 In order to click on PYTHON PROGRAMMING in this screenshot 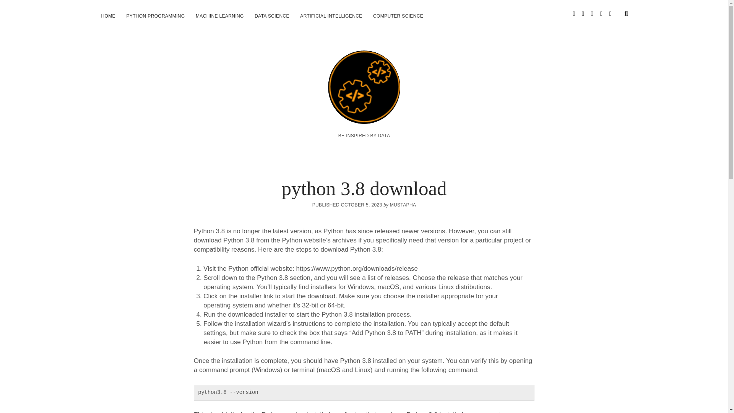, I will do `click(155, 16)`.